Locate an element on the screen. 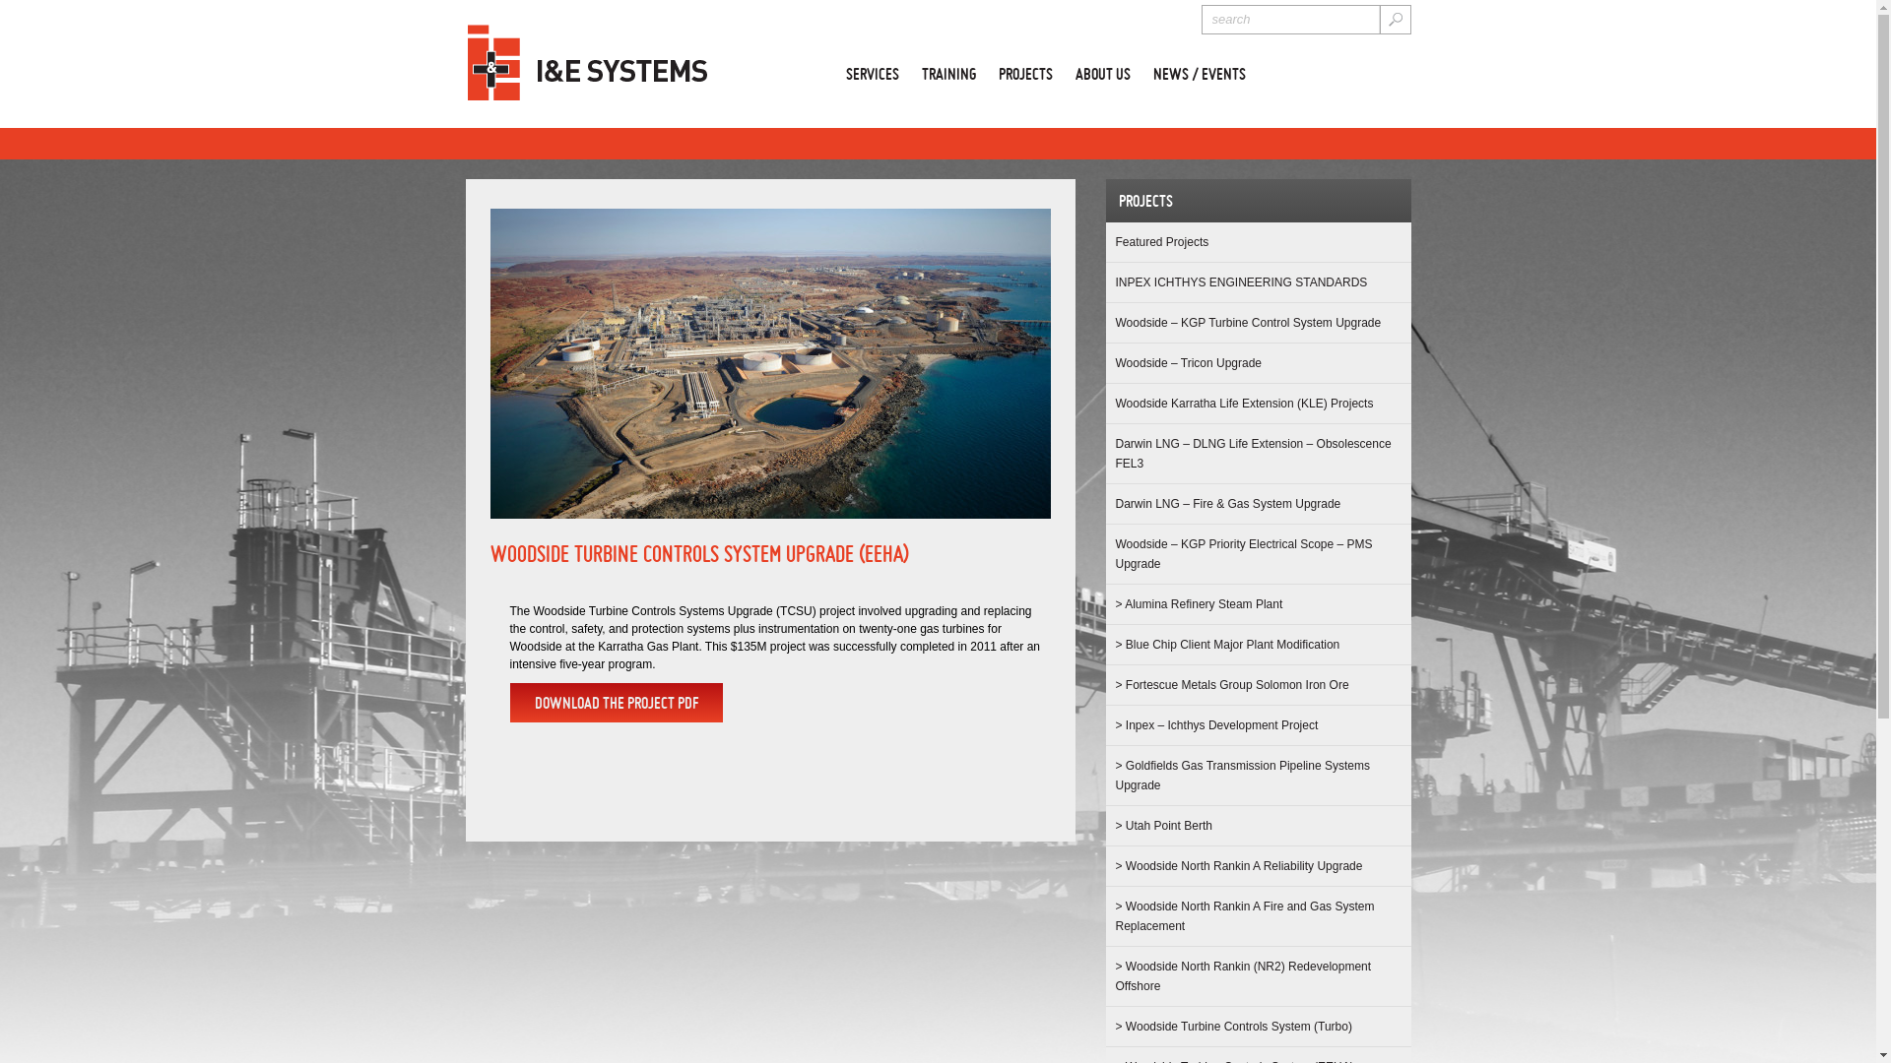 Image resolution: width=1891 pixels, height=1063 pixels. > Utah Point Berth is located at coordinates (1163, 826).